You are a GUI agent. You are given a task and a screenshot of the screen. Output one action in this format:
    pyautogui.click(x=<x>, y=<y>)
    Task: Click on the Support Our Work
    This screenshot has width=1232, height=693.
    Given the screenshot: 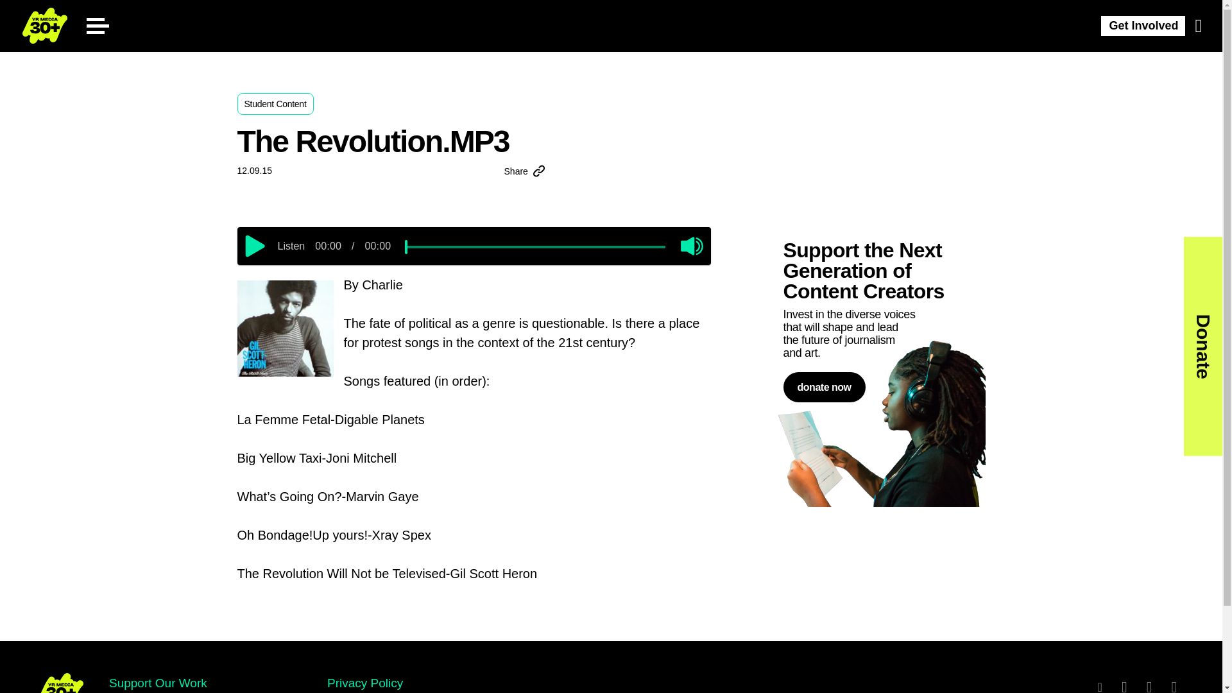 What is the action you would take?
    pyautogui.click(x=158, y=683)
    